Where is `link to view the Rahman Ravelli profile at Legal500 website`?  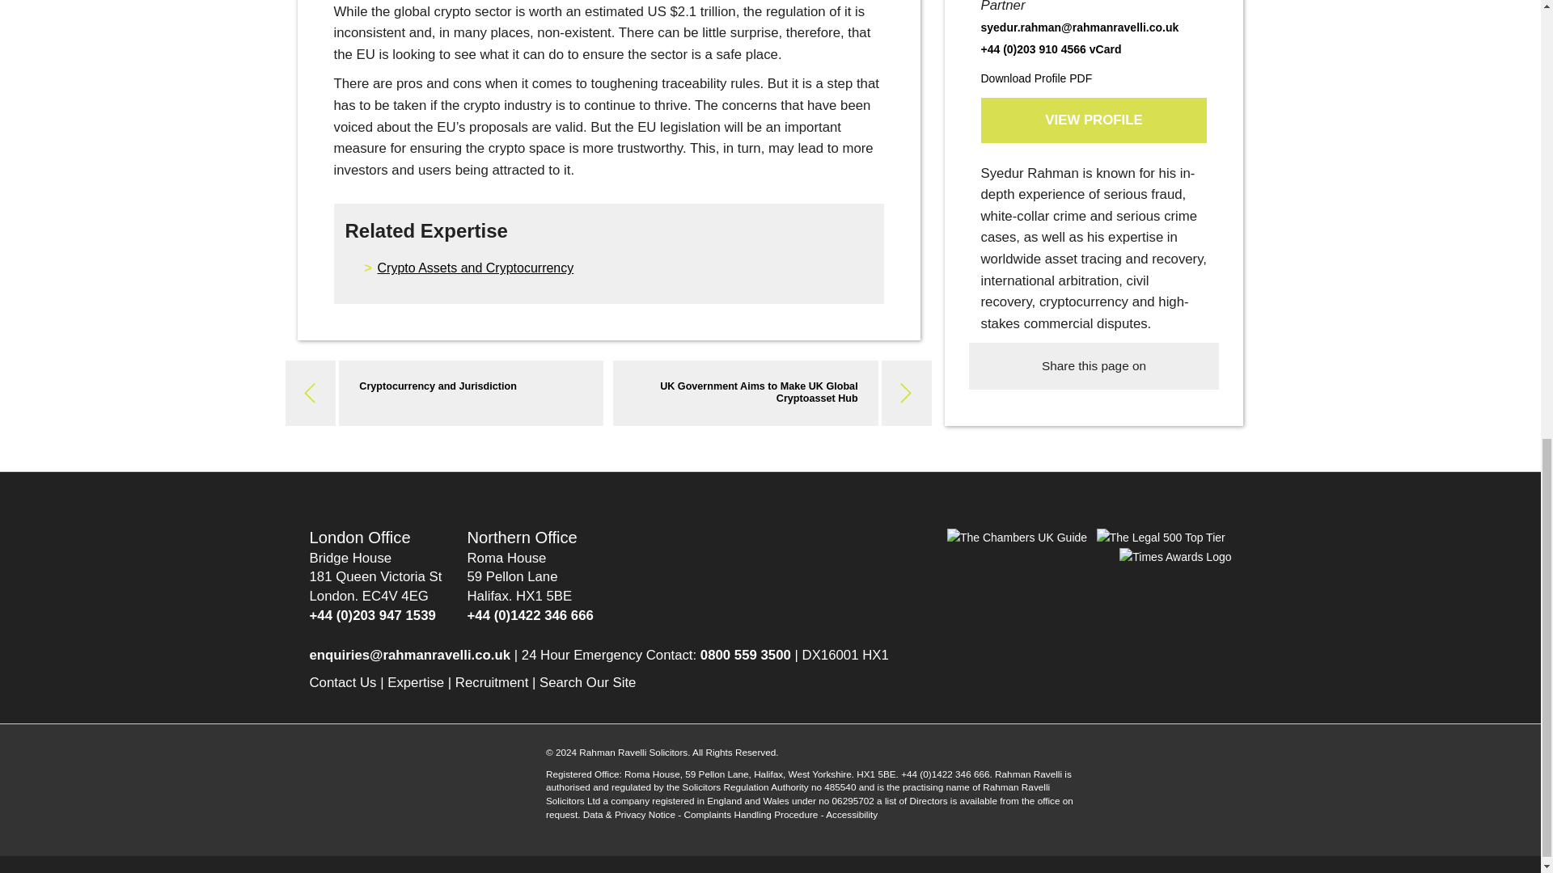
link to view the Rahman Ravelli profile at Legal500 website is located at coordinates (1162, 537).